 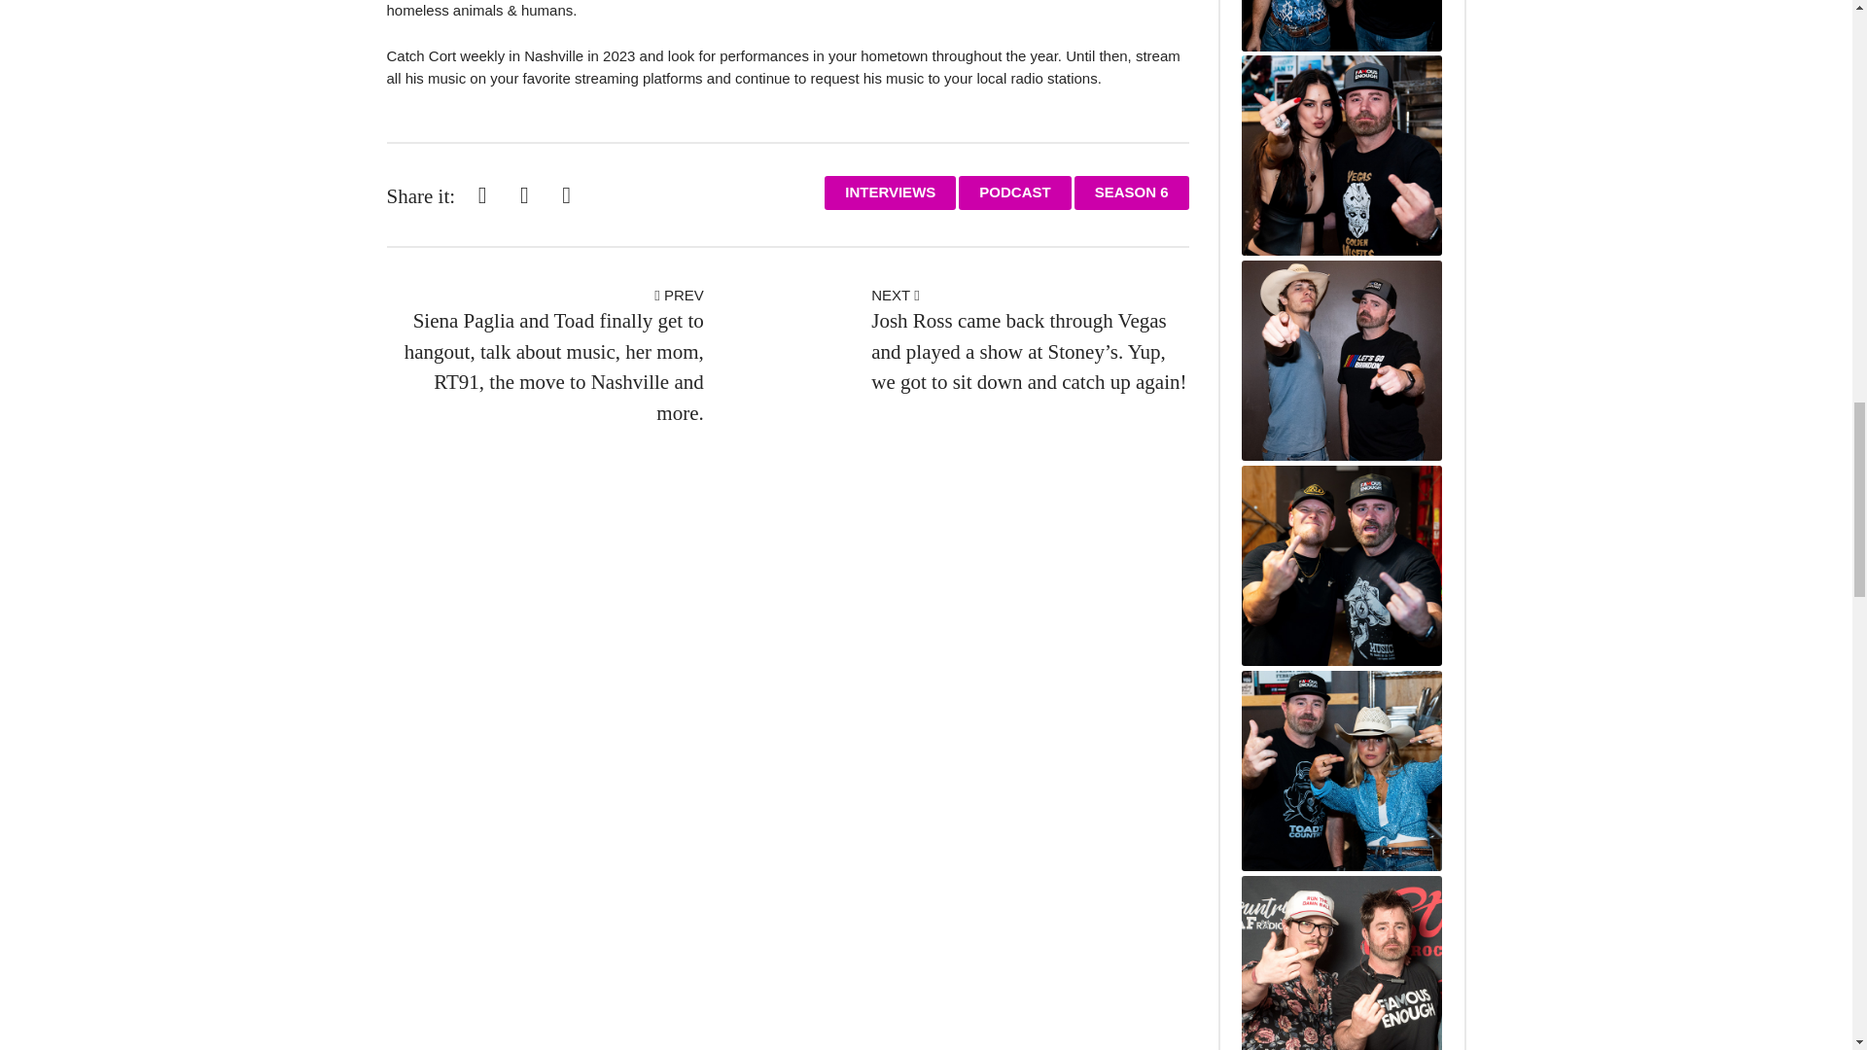 What do you see at coordinates (1014, 192) in the screenshot?
I see `PODCAST` at bounding box center [1014, 192].